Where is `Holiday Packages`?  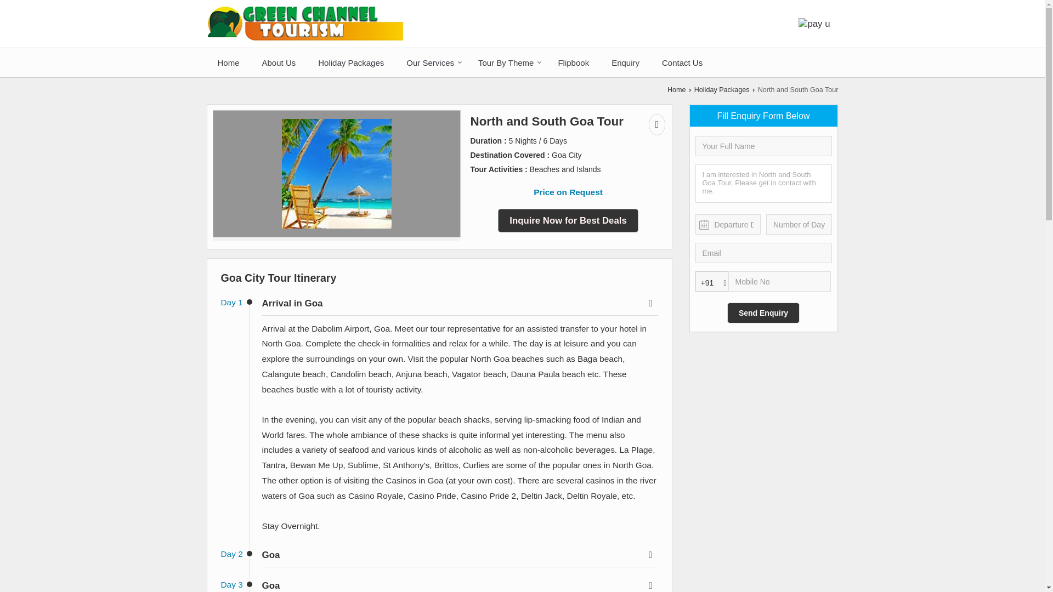 Holiday Packages is located at coordinates (722, 89).